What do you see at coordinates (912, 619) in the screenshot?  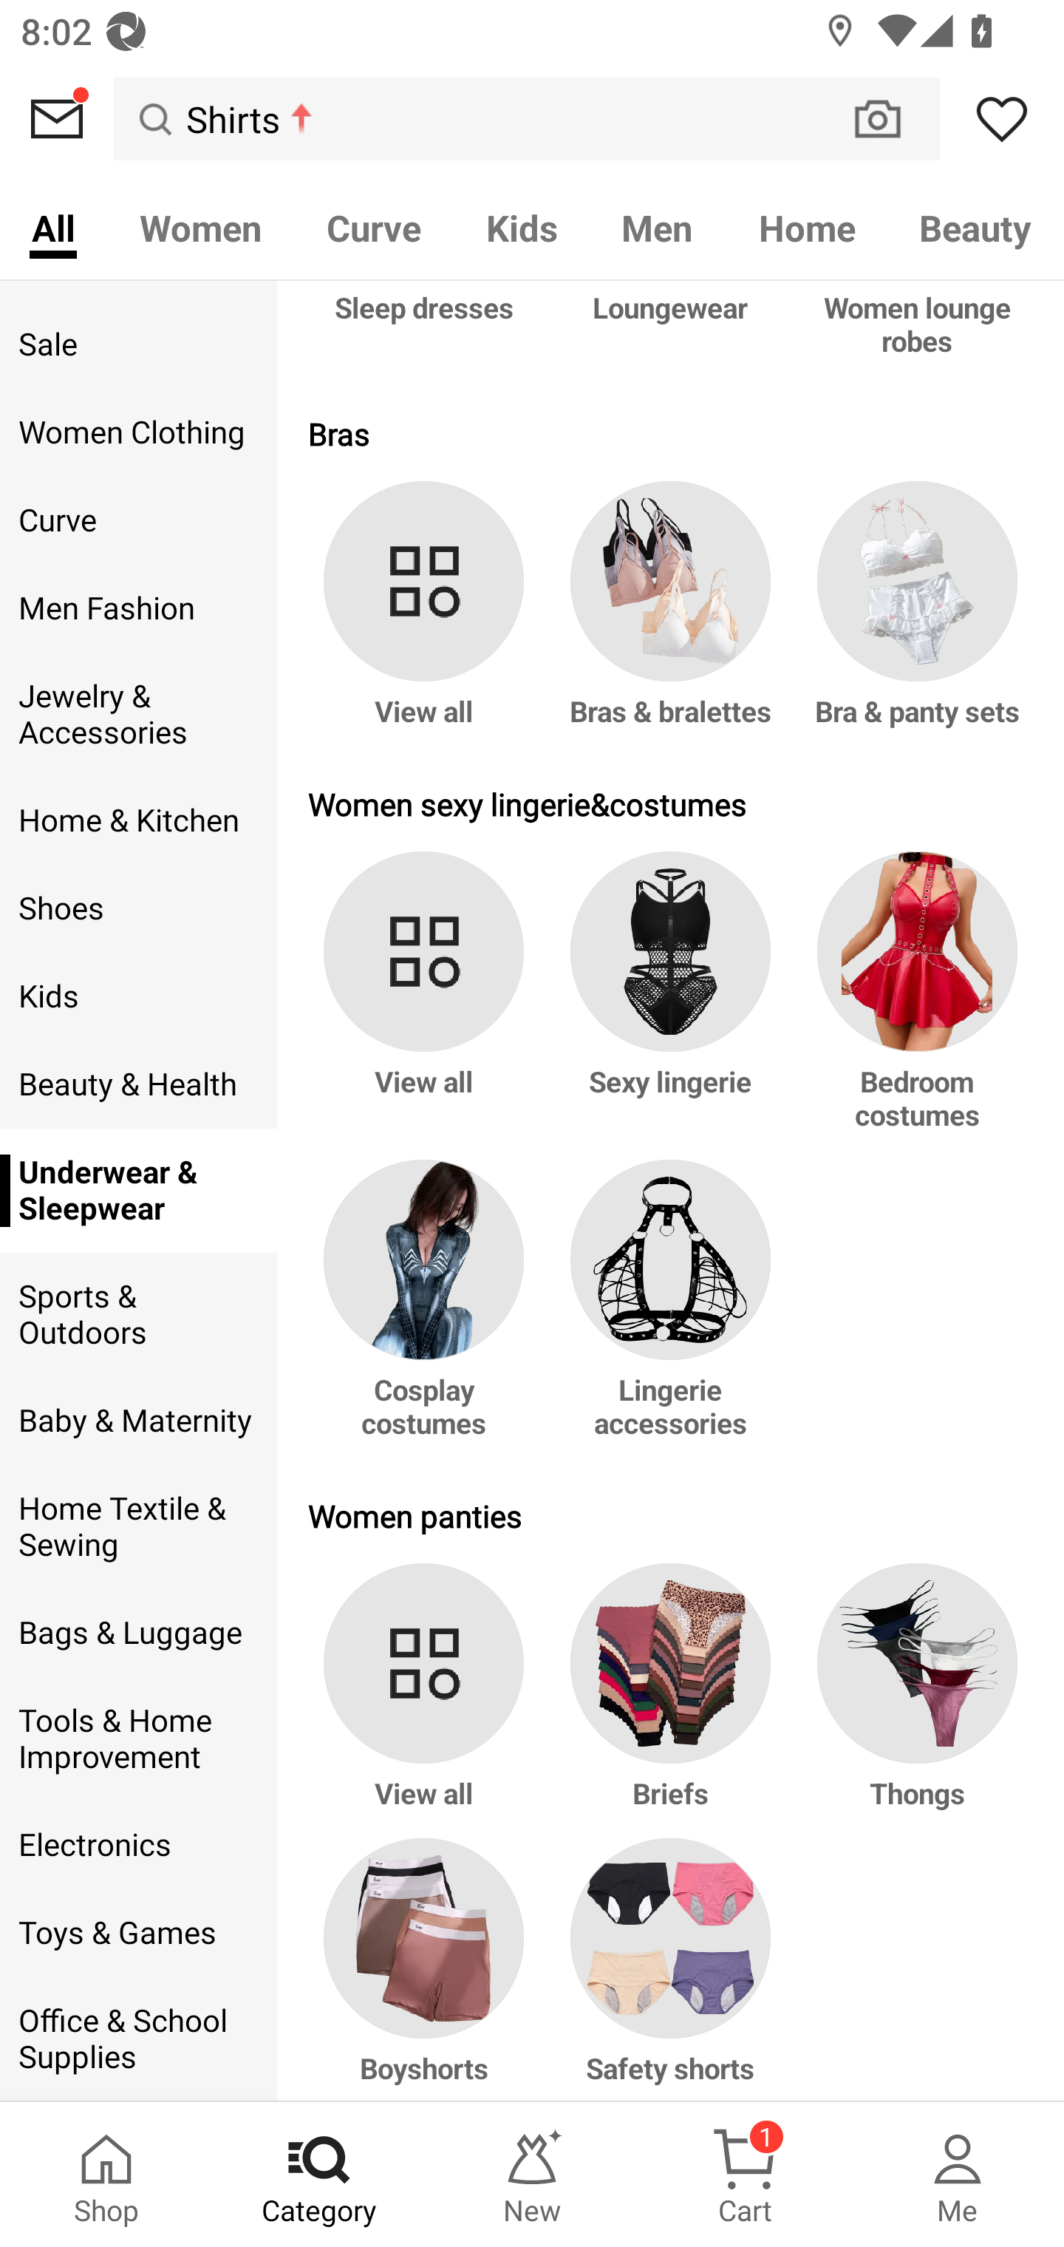 I see `Bra & panty sets` at bounding box center [912, 619].